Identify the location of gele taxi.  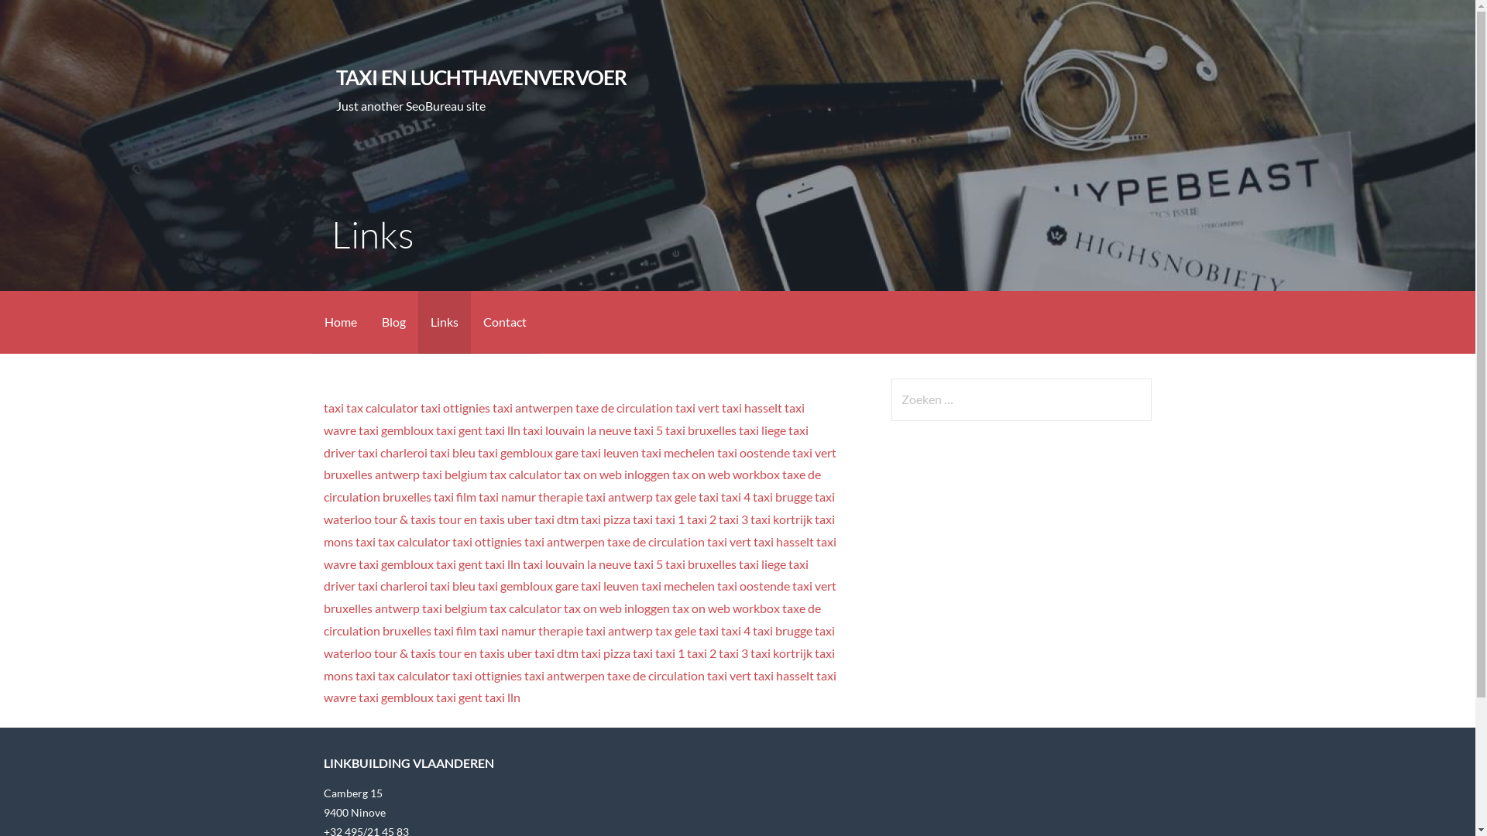
(697, 630).